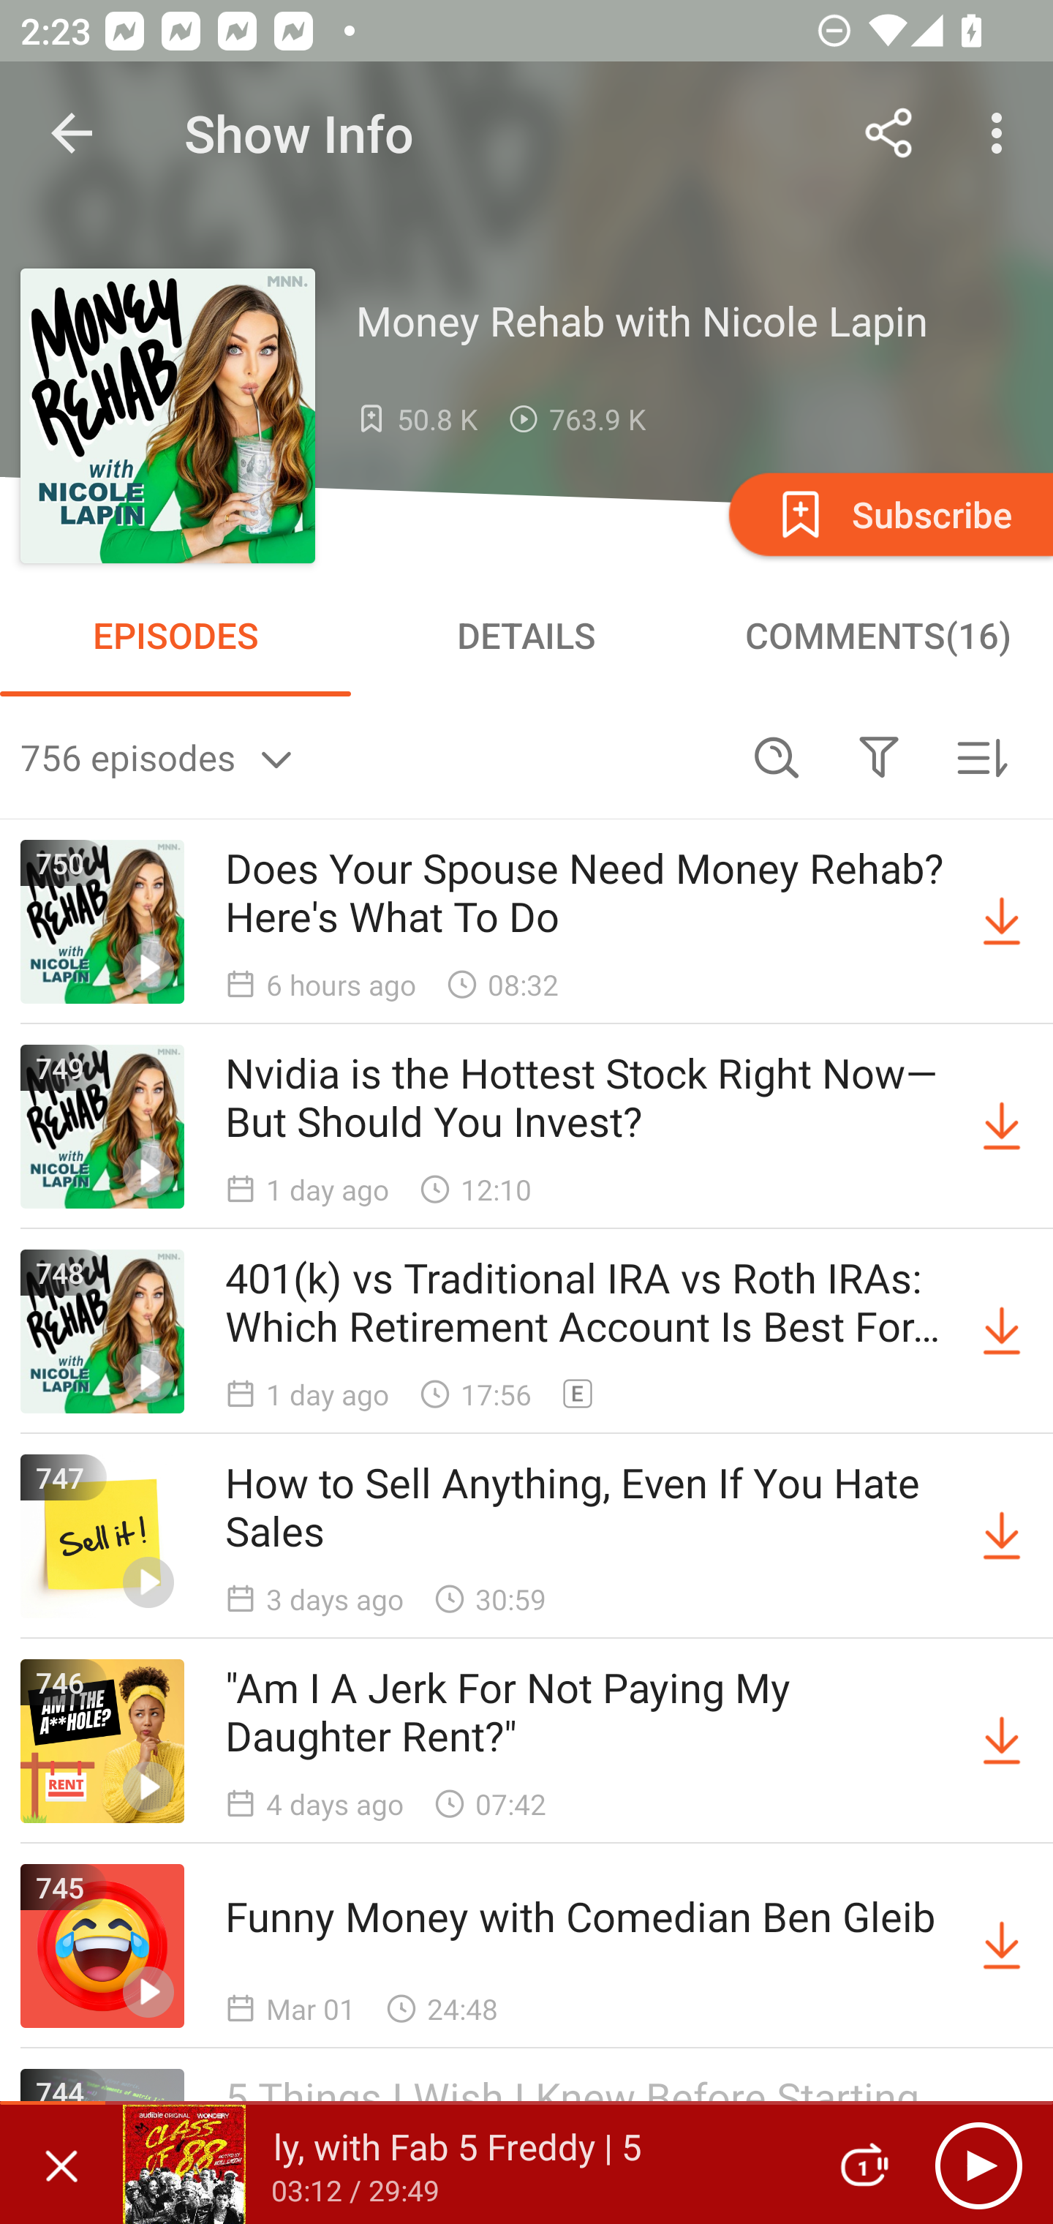 This screenshot has width=1053, height=2224. What do you see at coordinates (889, 133) in the screenshot?
I see `Share` at bounding box center [889, 133].